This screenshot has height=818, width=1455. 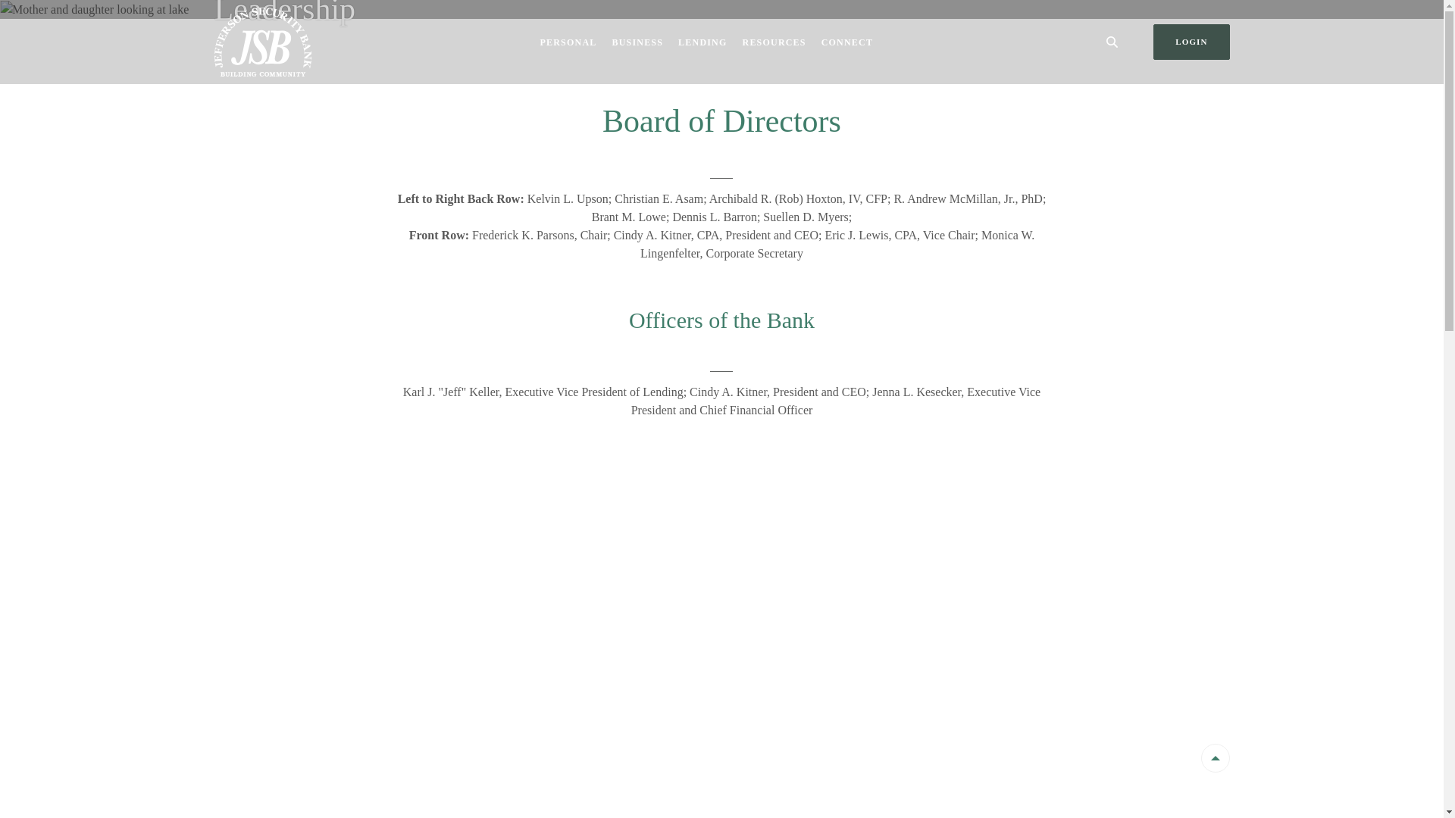 What do you see at coordinates (1215, 758) in the screenshot?
I see `Back to the top` at bounding box center [1215, 758].